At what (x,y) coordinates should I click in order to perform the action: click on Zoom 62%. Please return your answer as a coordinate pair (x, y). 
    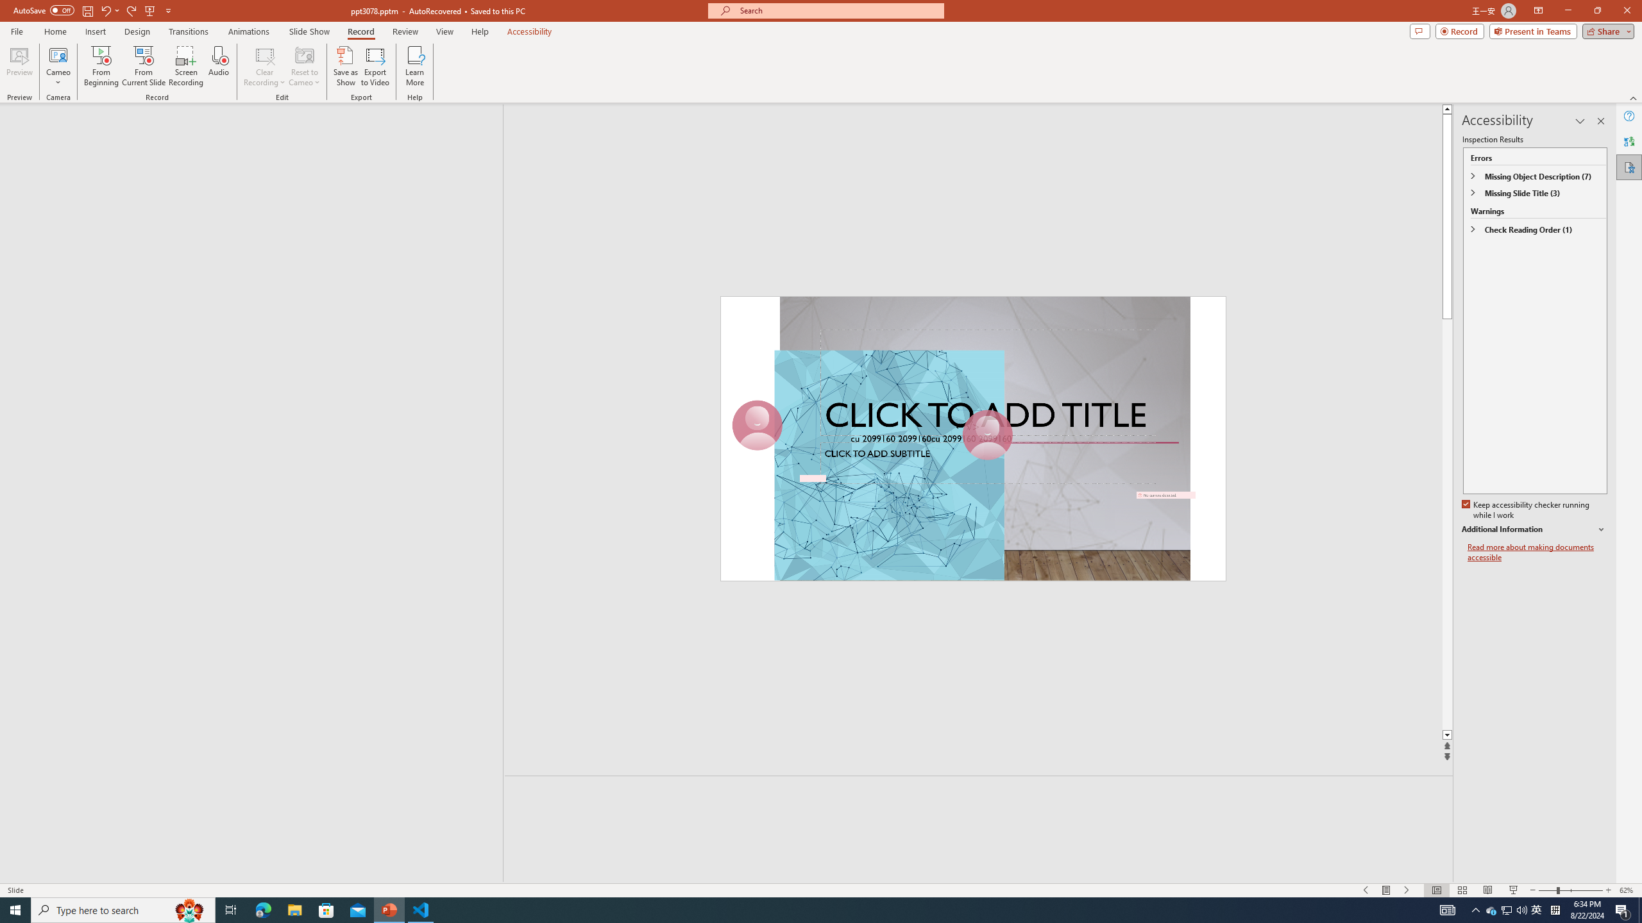
    Looking at the image, I should click on (1628, 890).